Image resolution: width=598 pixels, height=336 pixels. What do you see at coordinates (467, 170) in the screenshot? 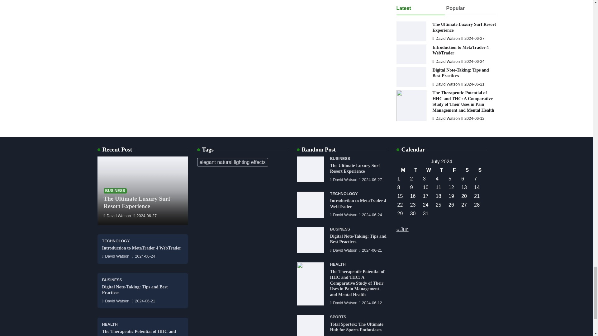
I see `Saturday` at bounding box center [467, 170].